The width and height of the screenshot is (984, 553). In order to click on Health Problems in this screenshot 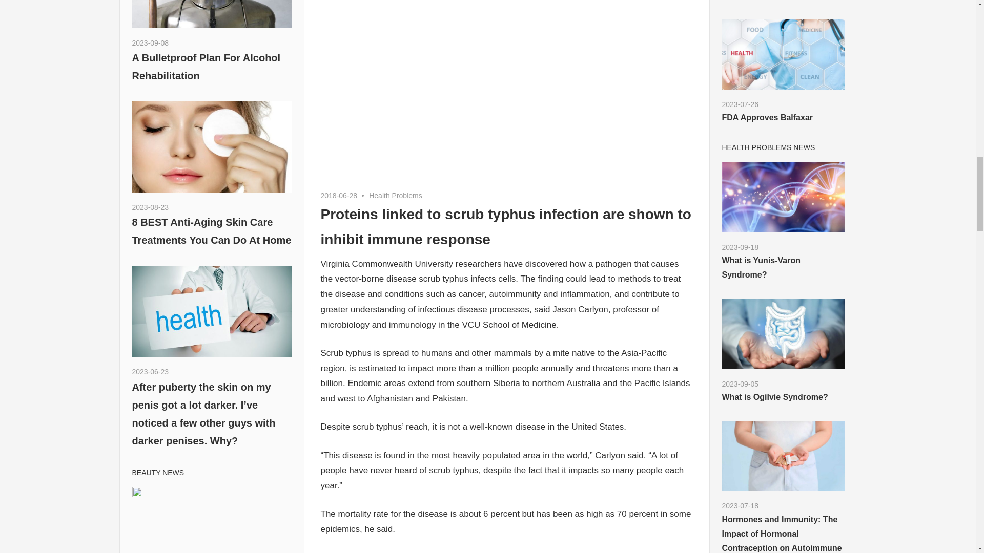, I will do `click(396, 195)`.